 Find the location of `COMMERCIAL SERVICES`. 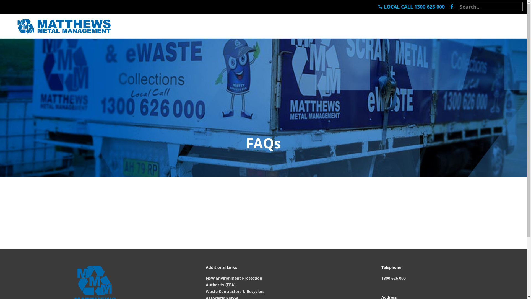

COMMERCIAL SERVICES is located at coordinates (392, 26).